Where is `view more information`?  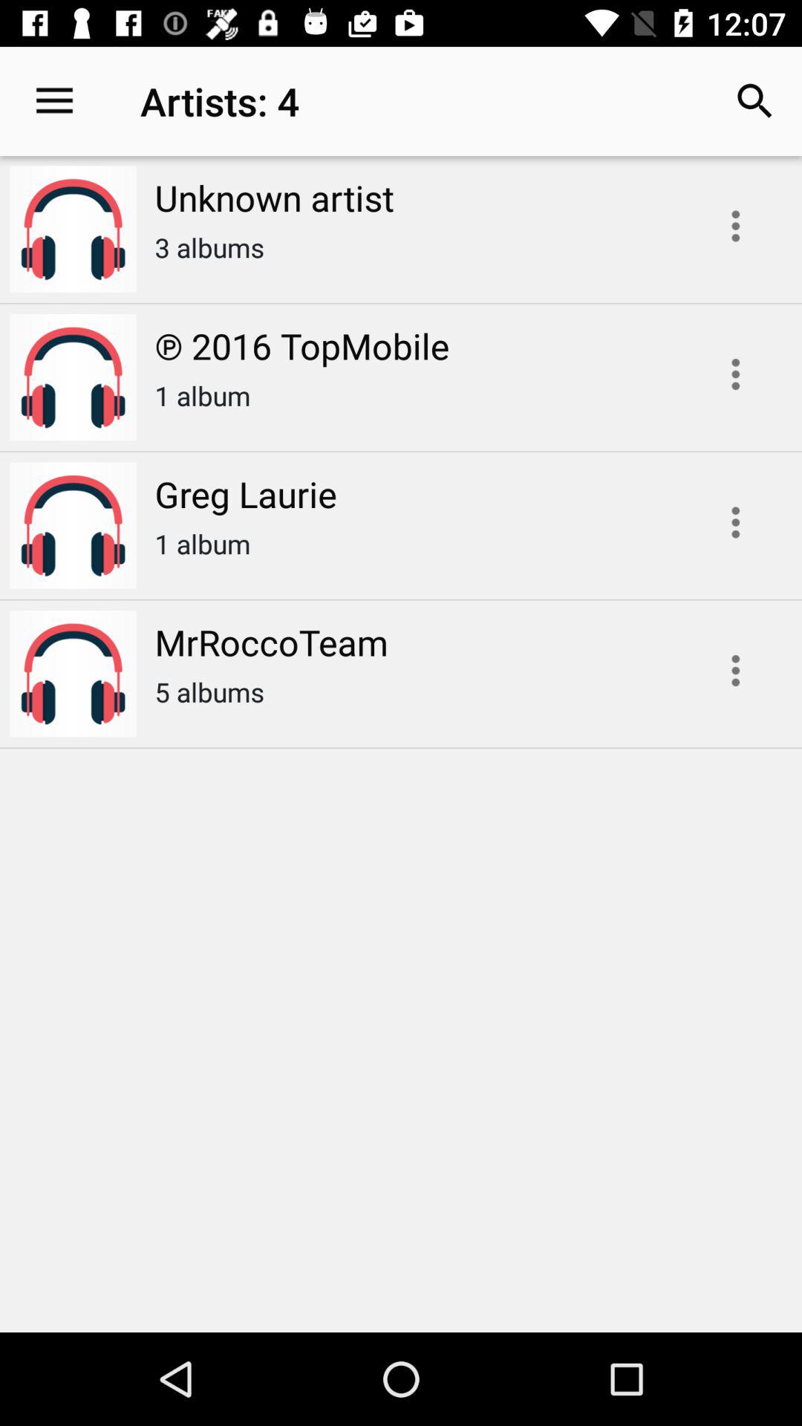 view more information is located at coordinates (735, 374).